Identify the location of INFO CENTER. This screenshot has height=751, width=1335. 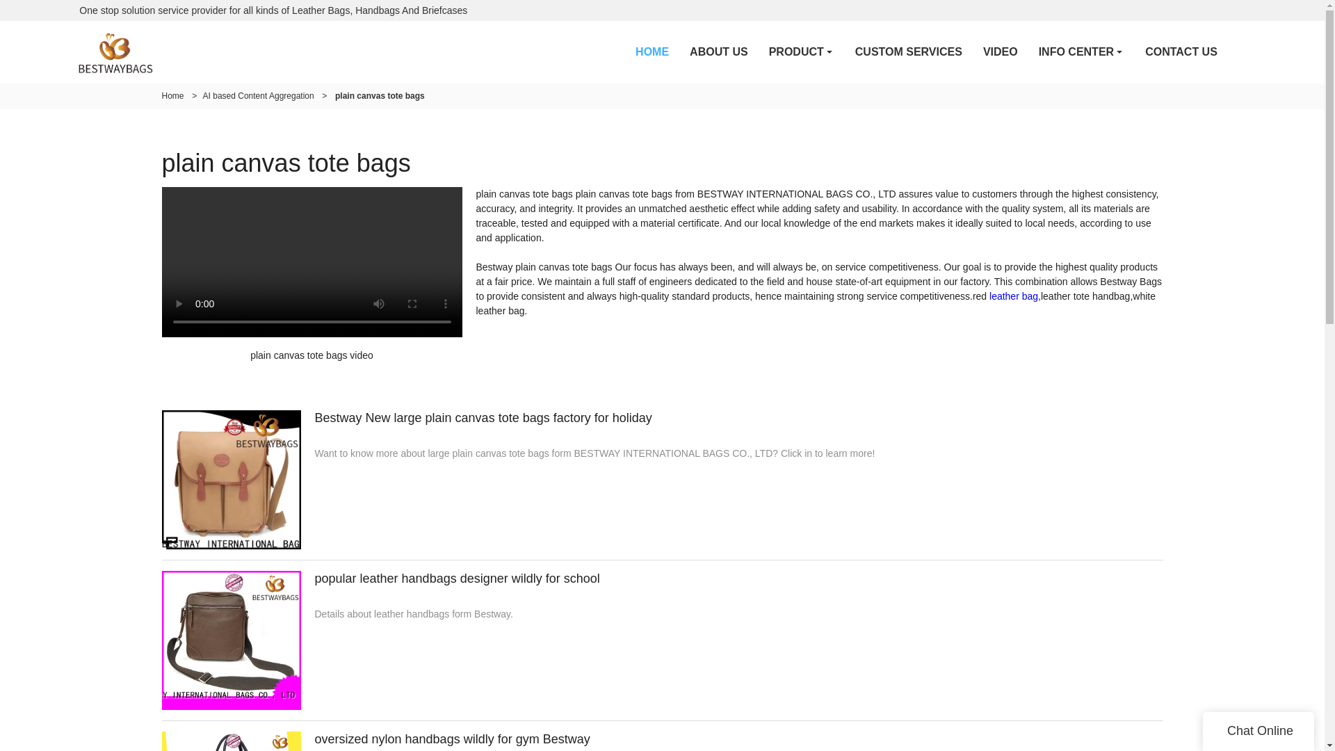
(1081, 51).